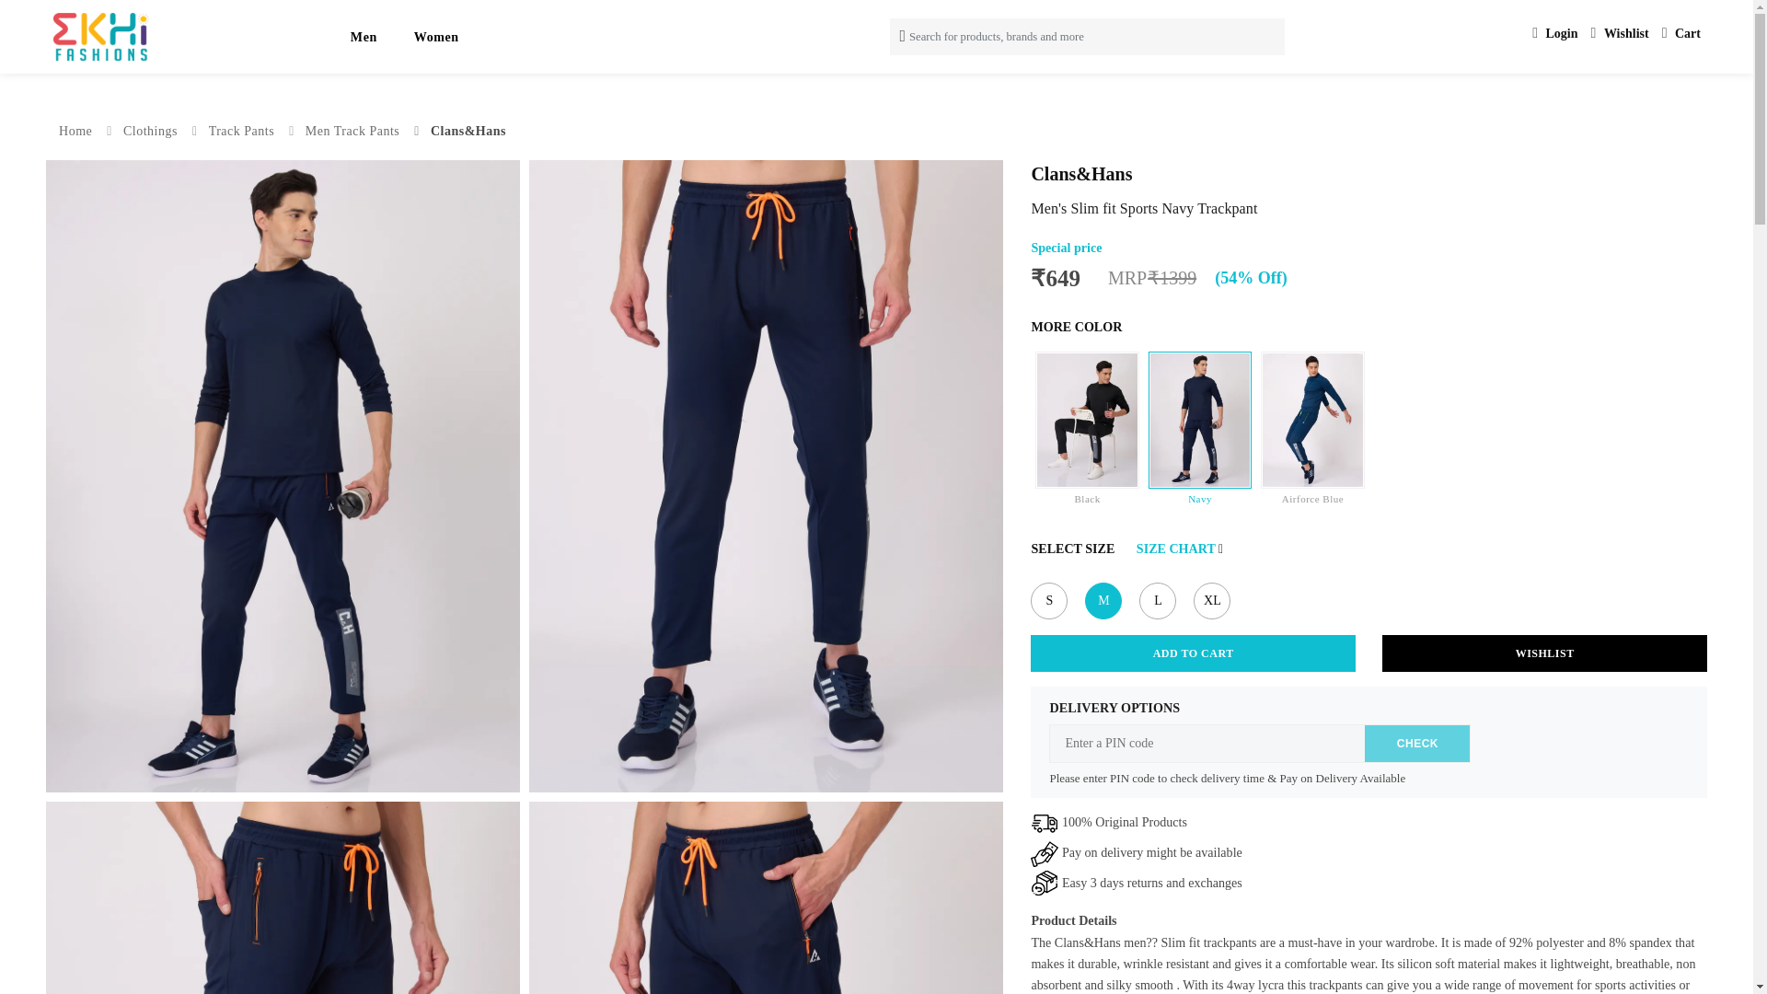 Image resolution: width=1767 pixels, height=994 pixels. I want to click on Wishlist, so click(1620, 33).